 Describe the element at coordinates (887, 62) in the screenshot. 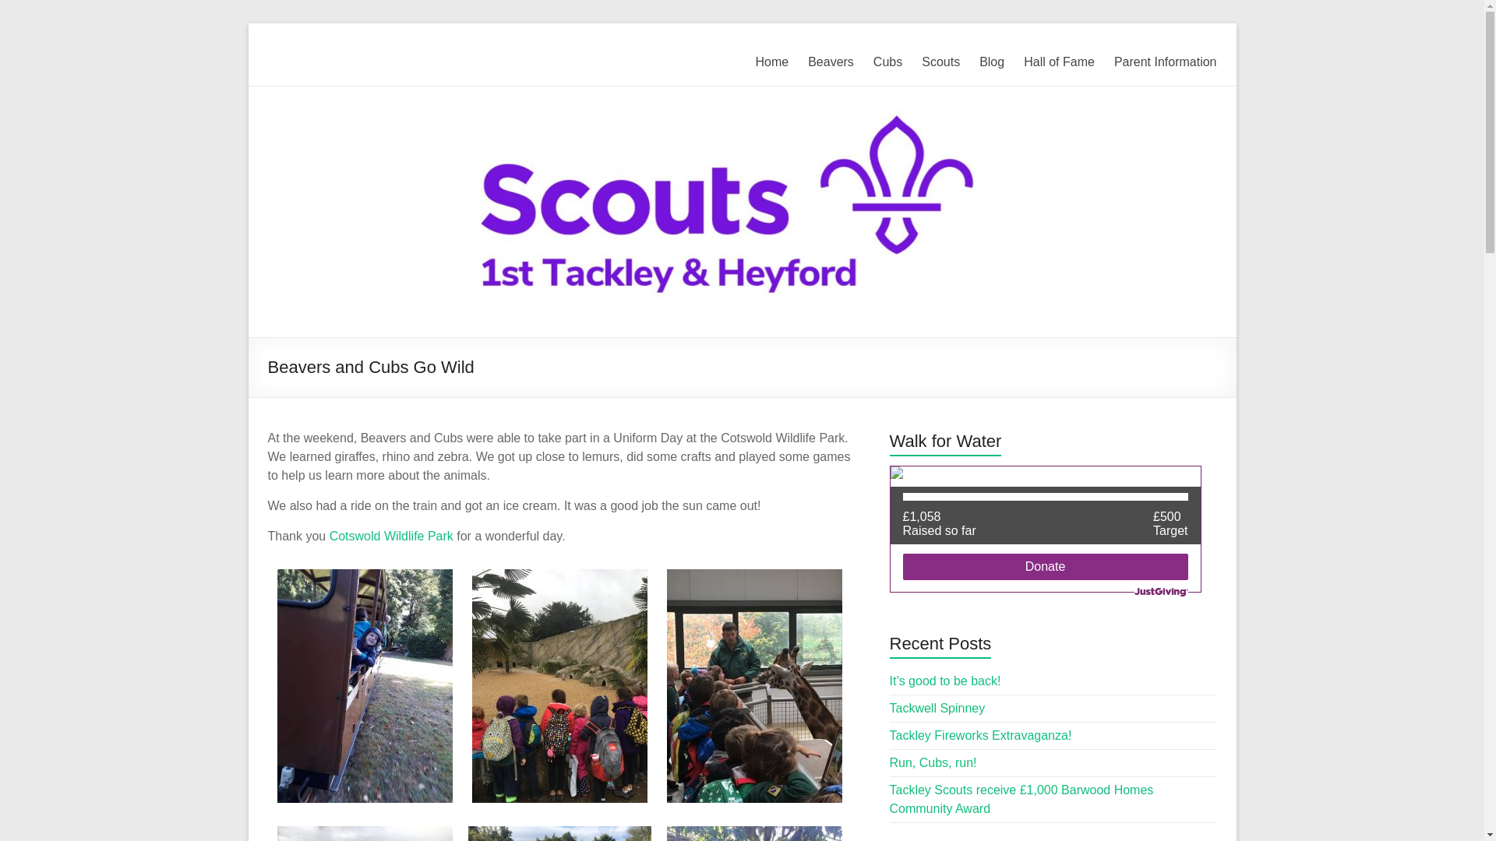

I see `Cubs` at that location.